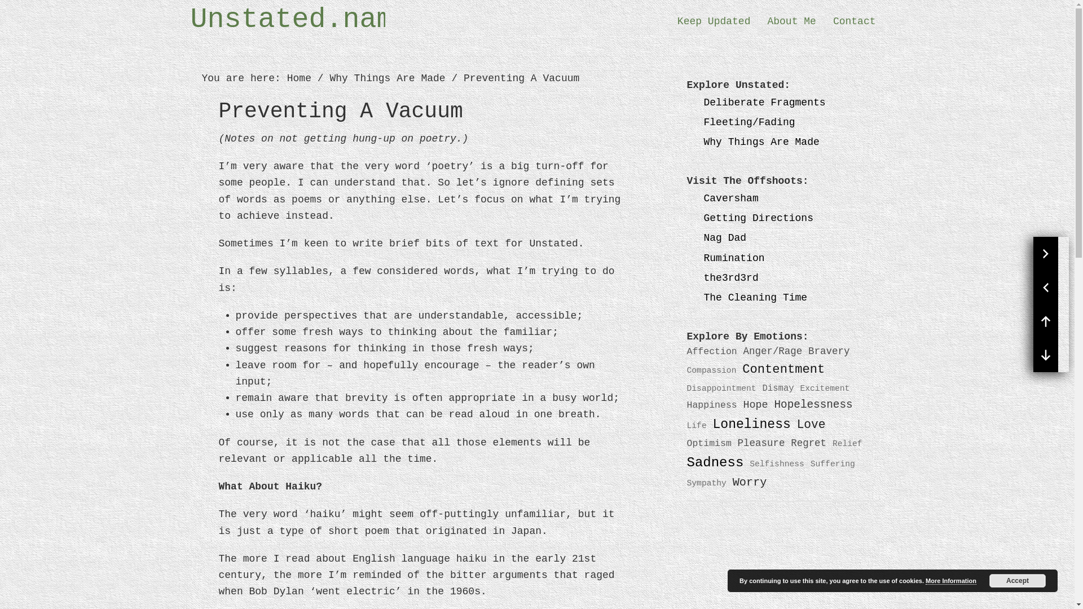 The image size is (1083, 609). Describe the element at coordinates (711, 370) in the screenshot. I see `Compassion` at that location.